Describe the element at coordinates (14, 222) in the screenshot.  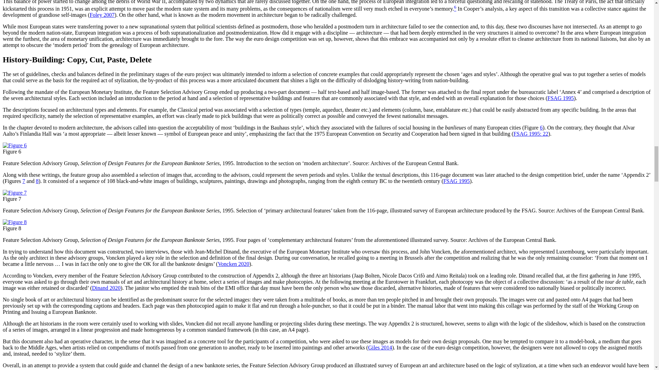
I see `Figure 8` at that location.